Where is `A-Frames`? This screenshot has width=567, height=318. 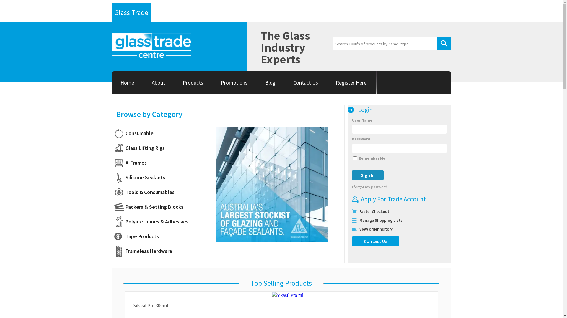 A-Frames is located at coordinates (155, 163).